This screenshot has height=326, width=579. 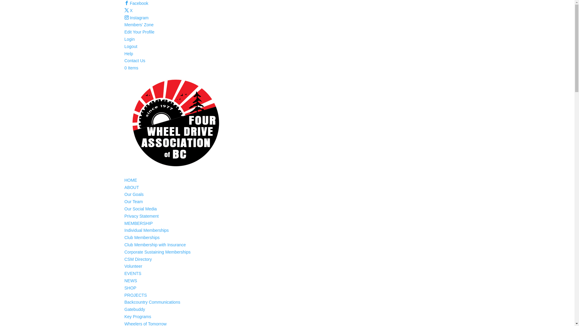 I want to click on Our Social Media, so click(x=141, y=209).